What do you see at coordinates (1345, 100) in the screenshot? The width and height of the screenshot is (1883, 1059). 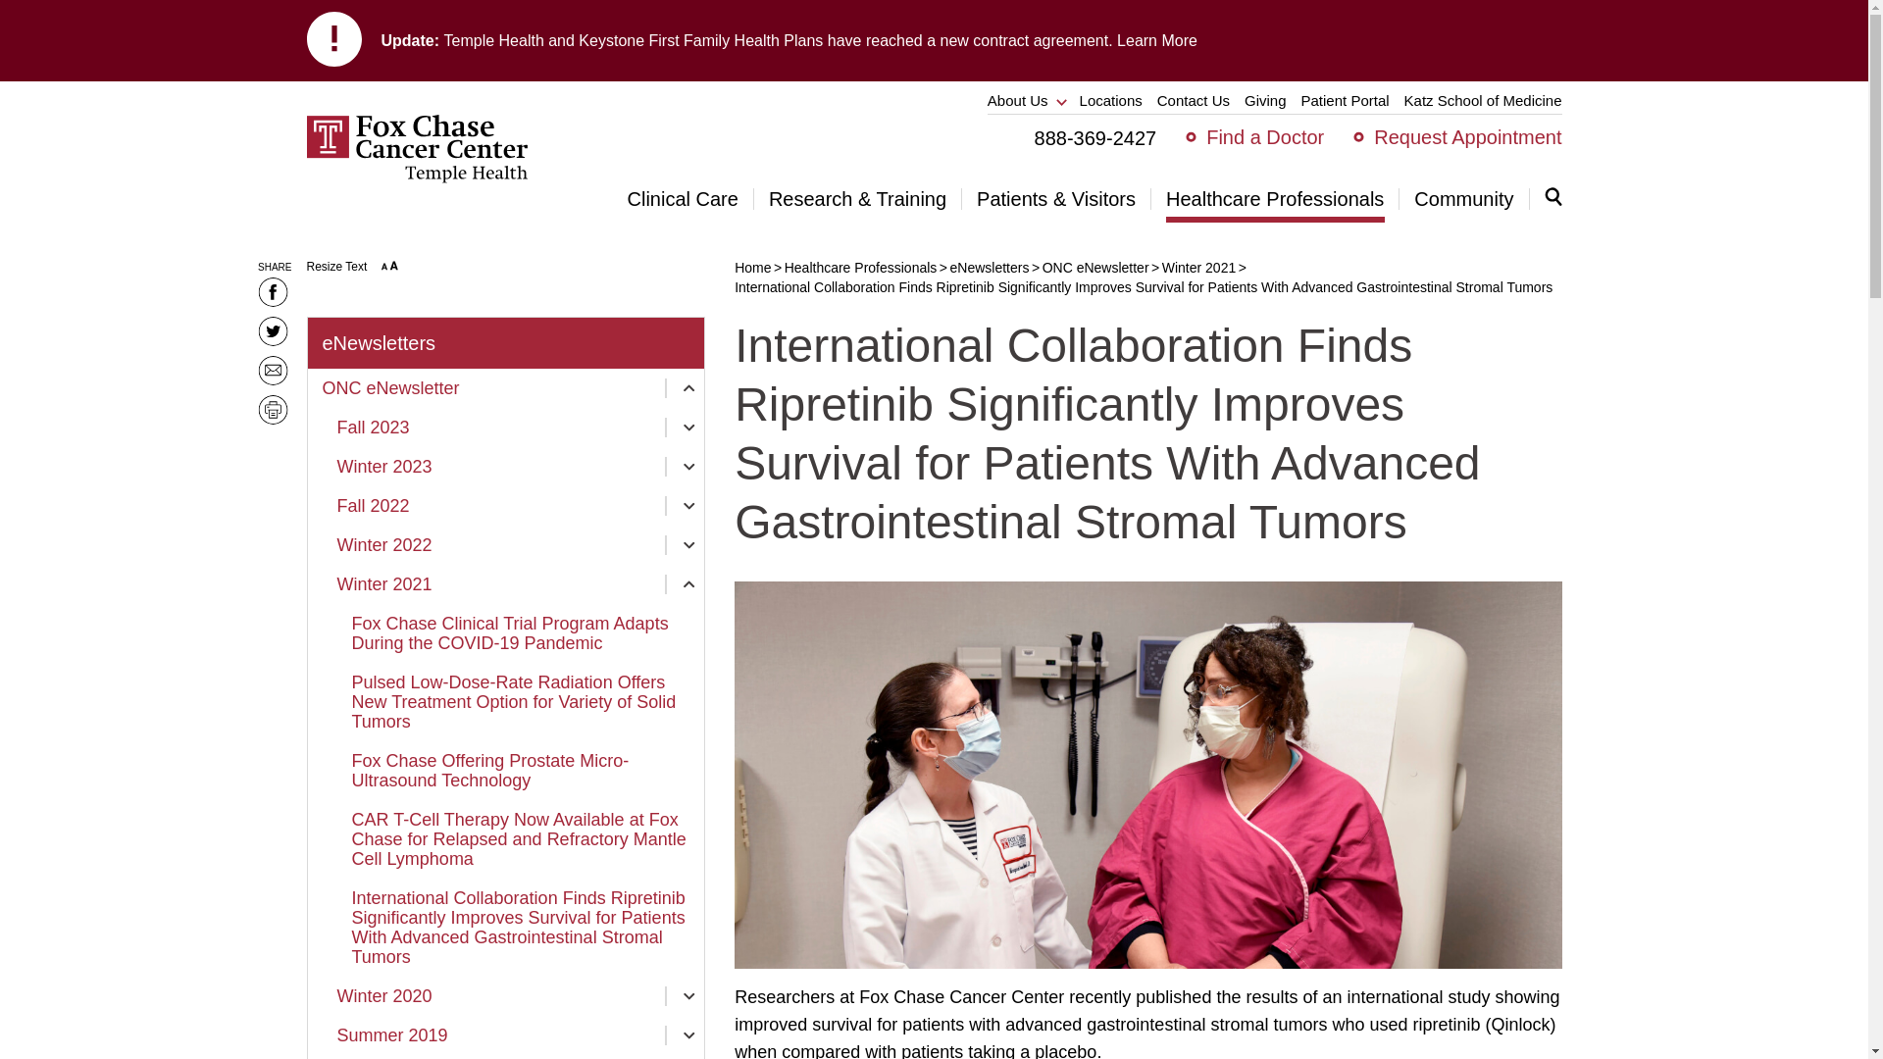 I see `Patient Portal` at bounding box center [1345, 100].